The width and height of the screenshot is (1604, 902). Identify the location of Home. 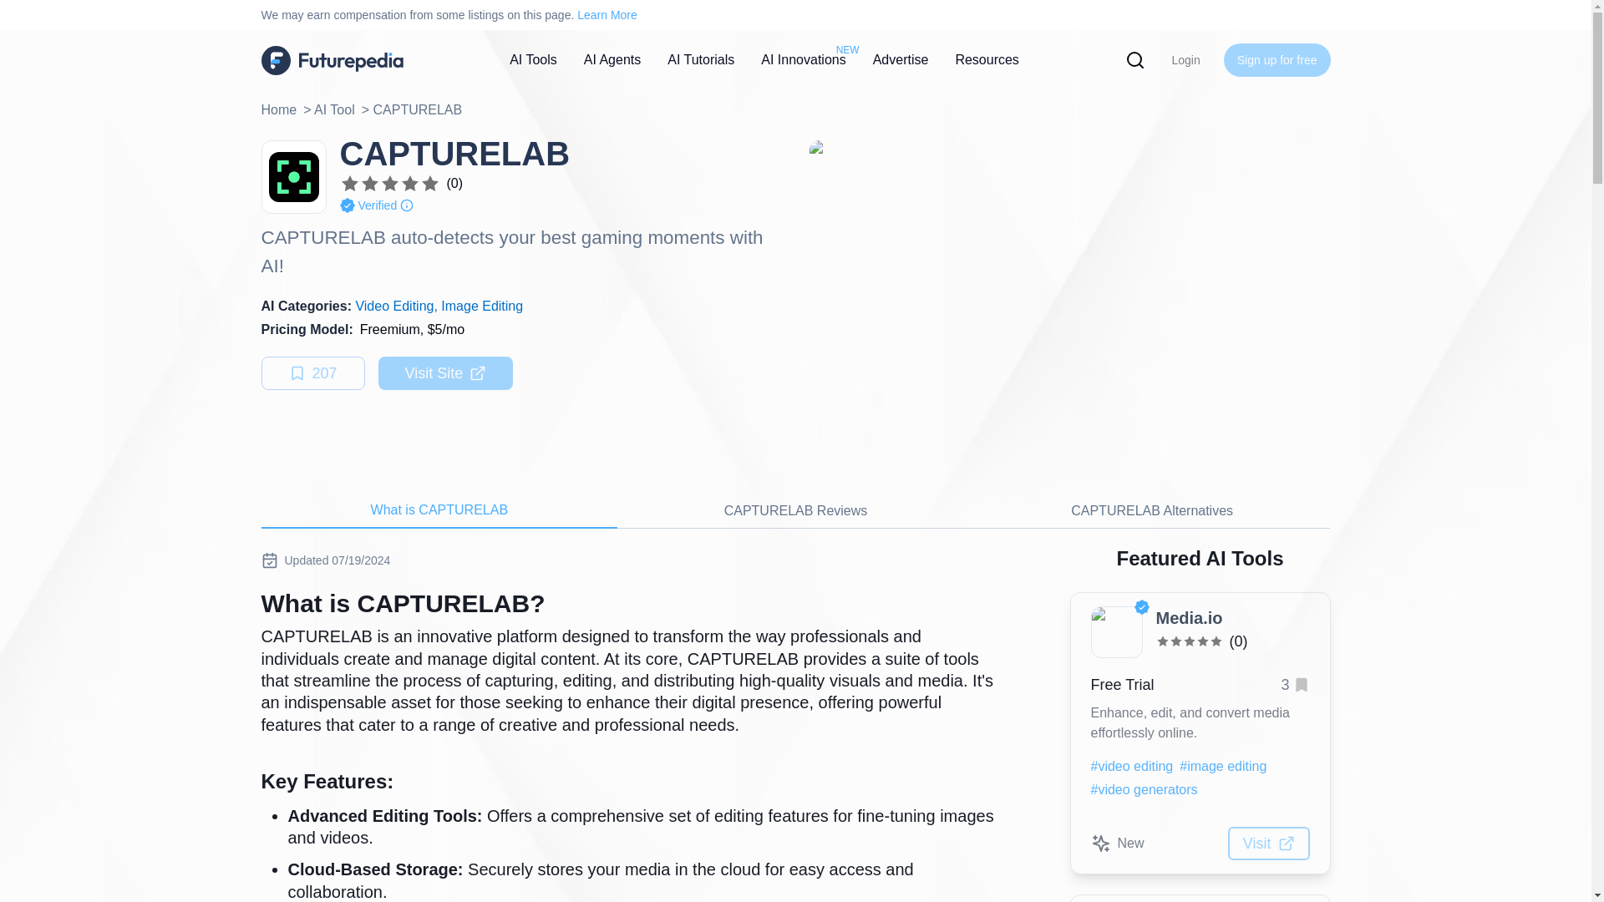
(332, 59).